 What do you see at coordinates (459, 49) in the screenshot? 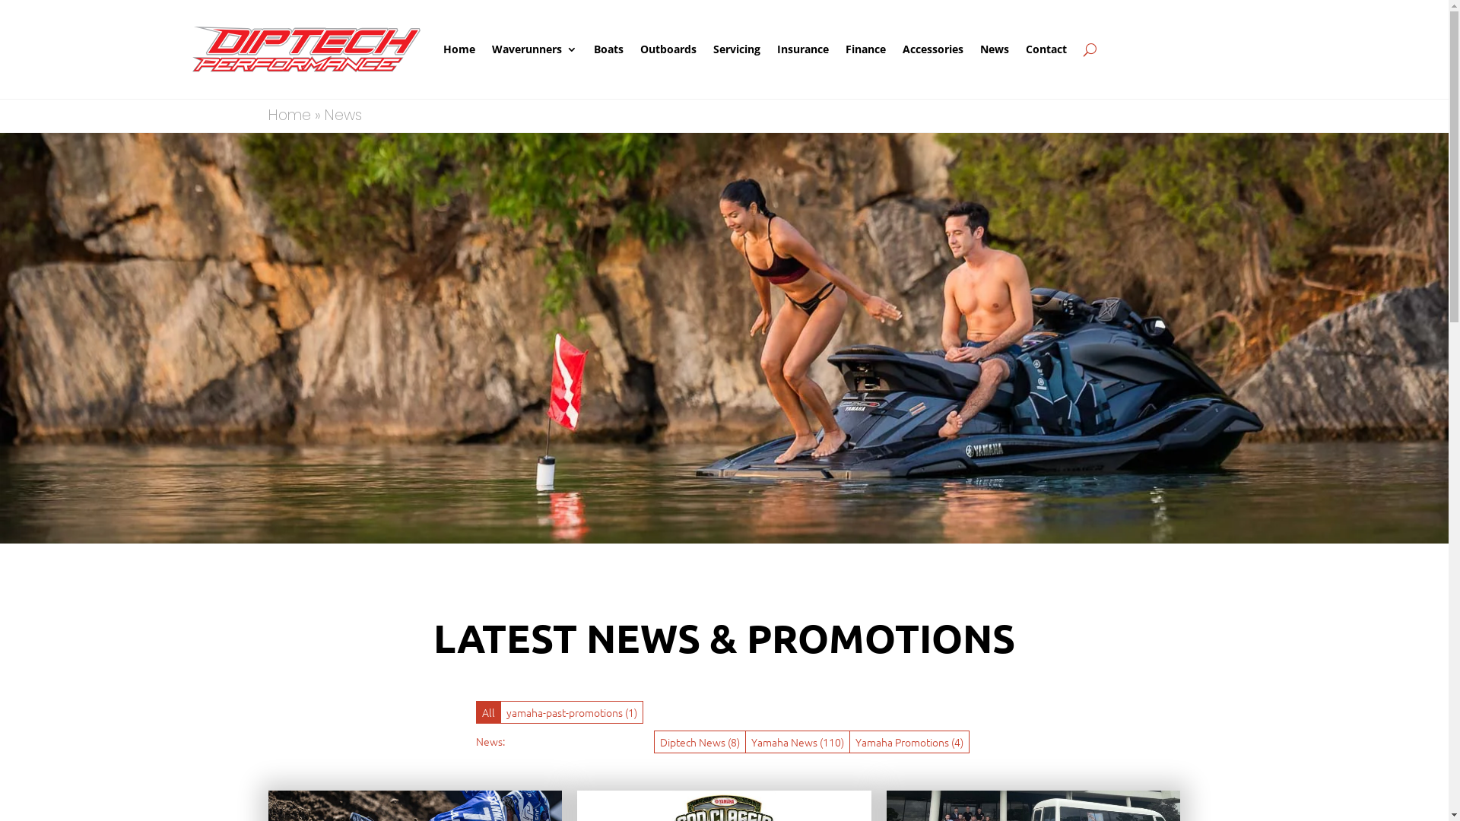
I see `Home` at bounding box center [459, 49].